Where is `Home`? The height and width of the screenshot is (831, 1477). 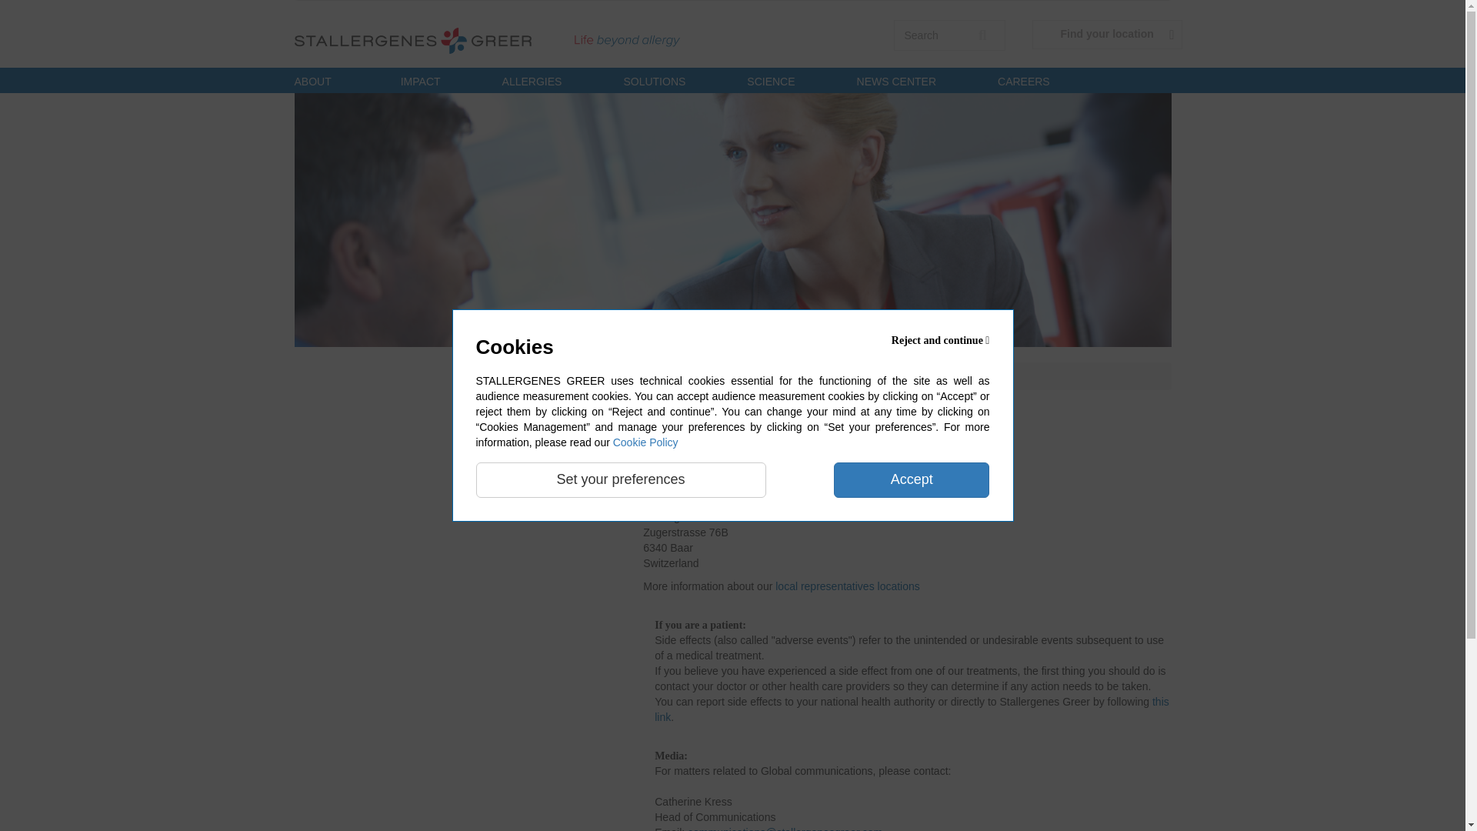
Home is located at coordinates (520, 37).